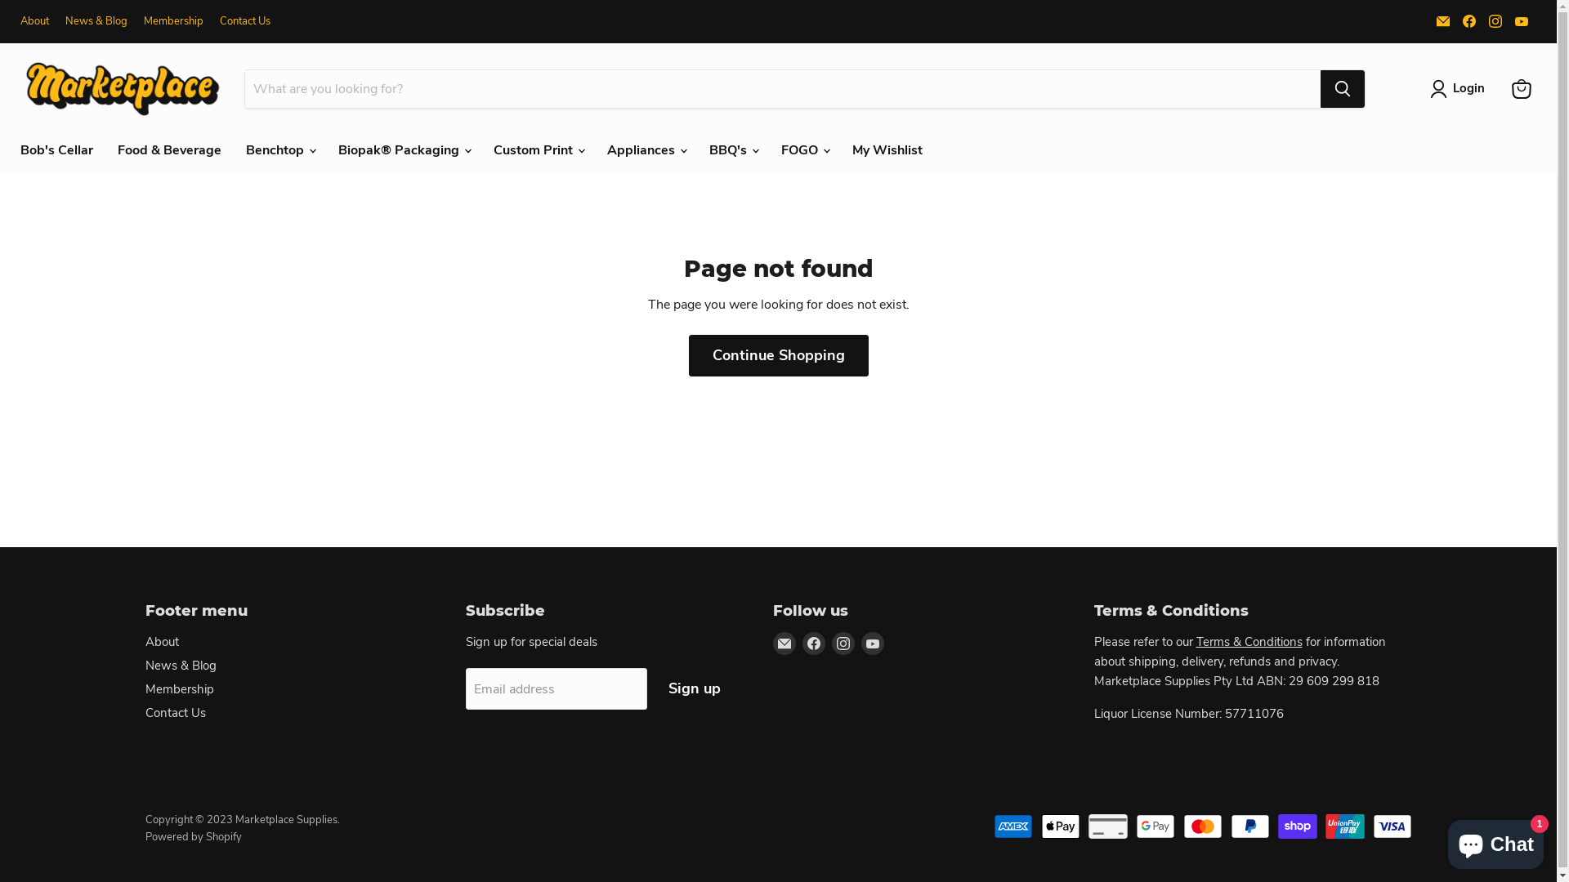 The width and height of the screenshot is (1569, 882). Describe the element at coordinates (194, 837) in the screenshot. I see `Powered by Shopify` at that location.